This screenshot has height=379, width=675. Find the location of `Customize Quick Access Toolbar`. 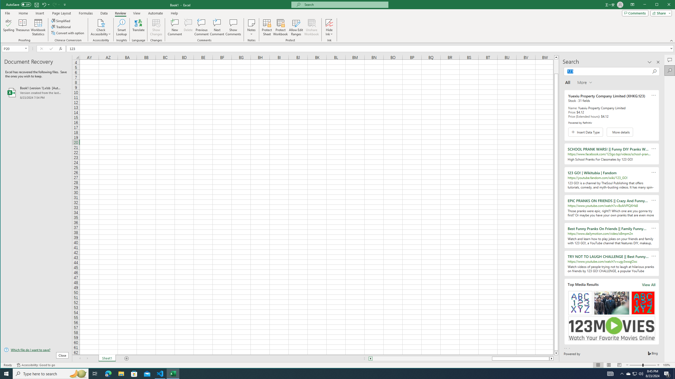

Customize Quick Access Toolbar is located at coordinates (65, 4).